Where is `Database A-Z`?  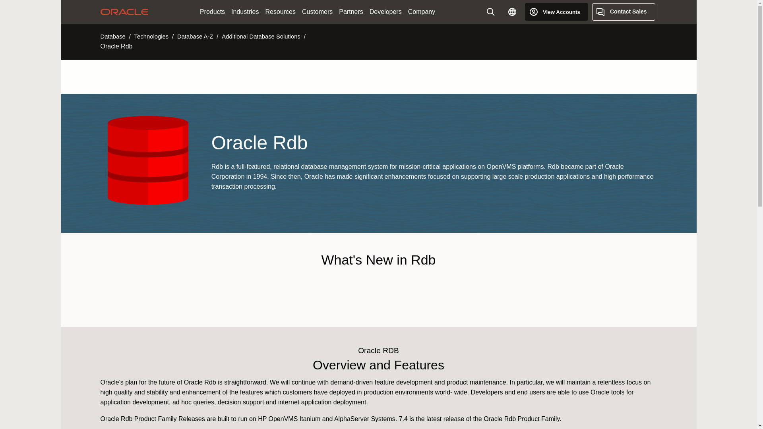
Database A-Z is located at coordinates (195, 37).